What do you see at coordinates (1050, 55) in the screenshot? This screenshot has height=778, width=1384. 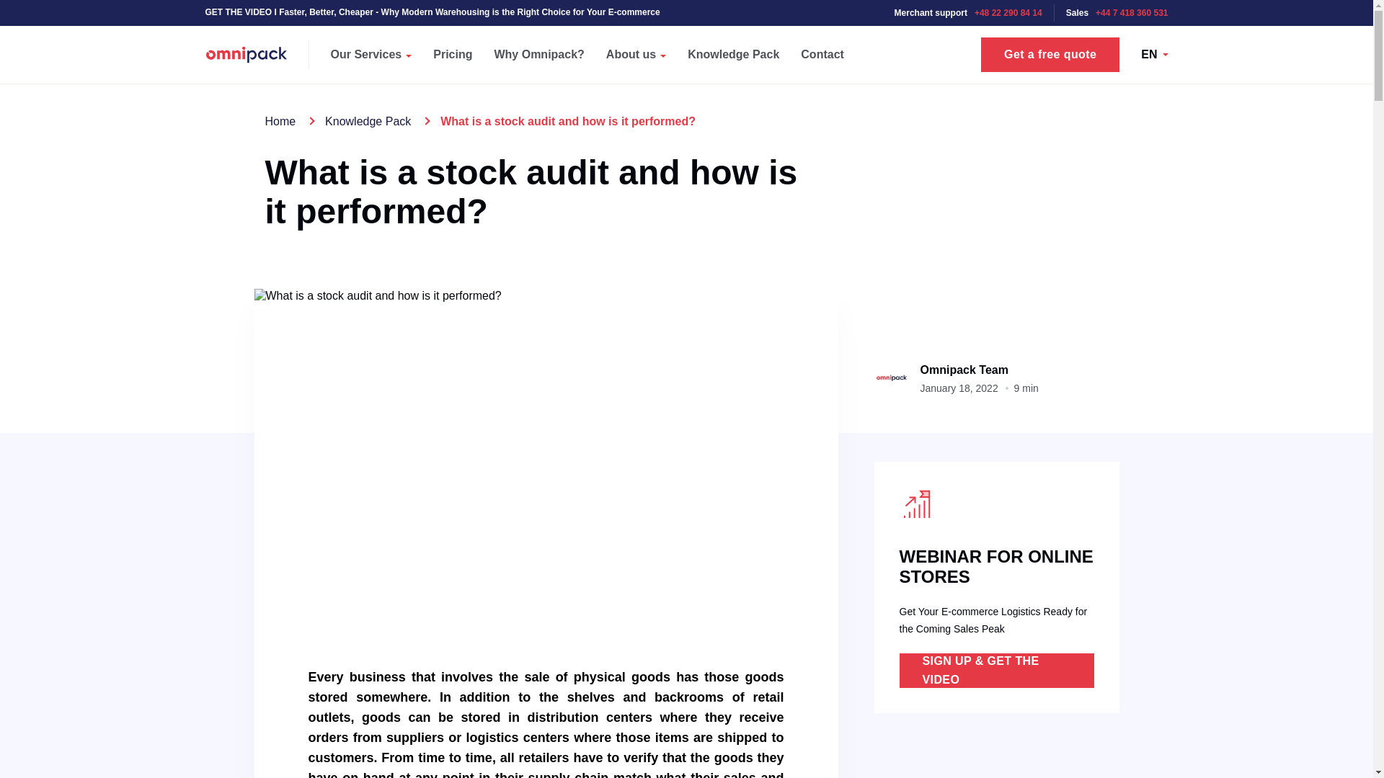 I see `Get a free quote` at bounding box center [1050, 55].